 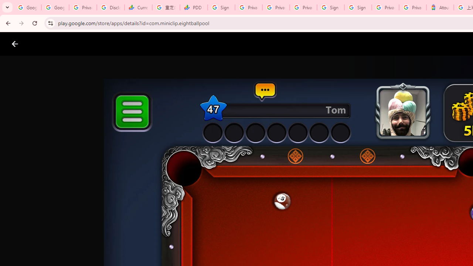 I want to click on Google Workspace Admin Community, so click(x=27, y=7).